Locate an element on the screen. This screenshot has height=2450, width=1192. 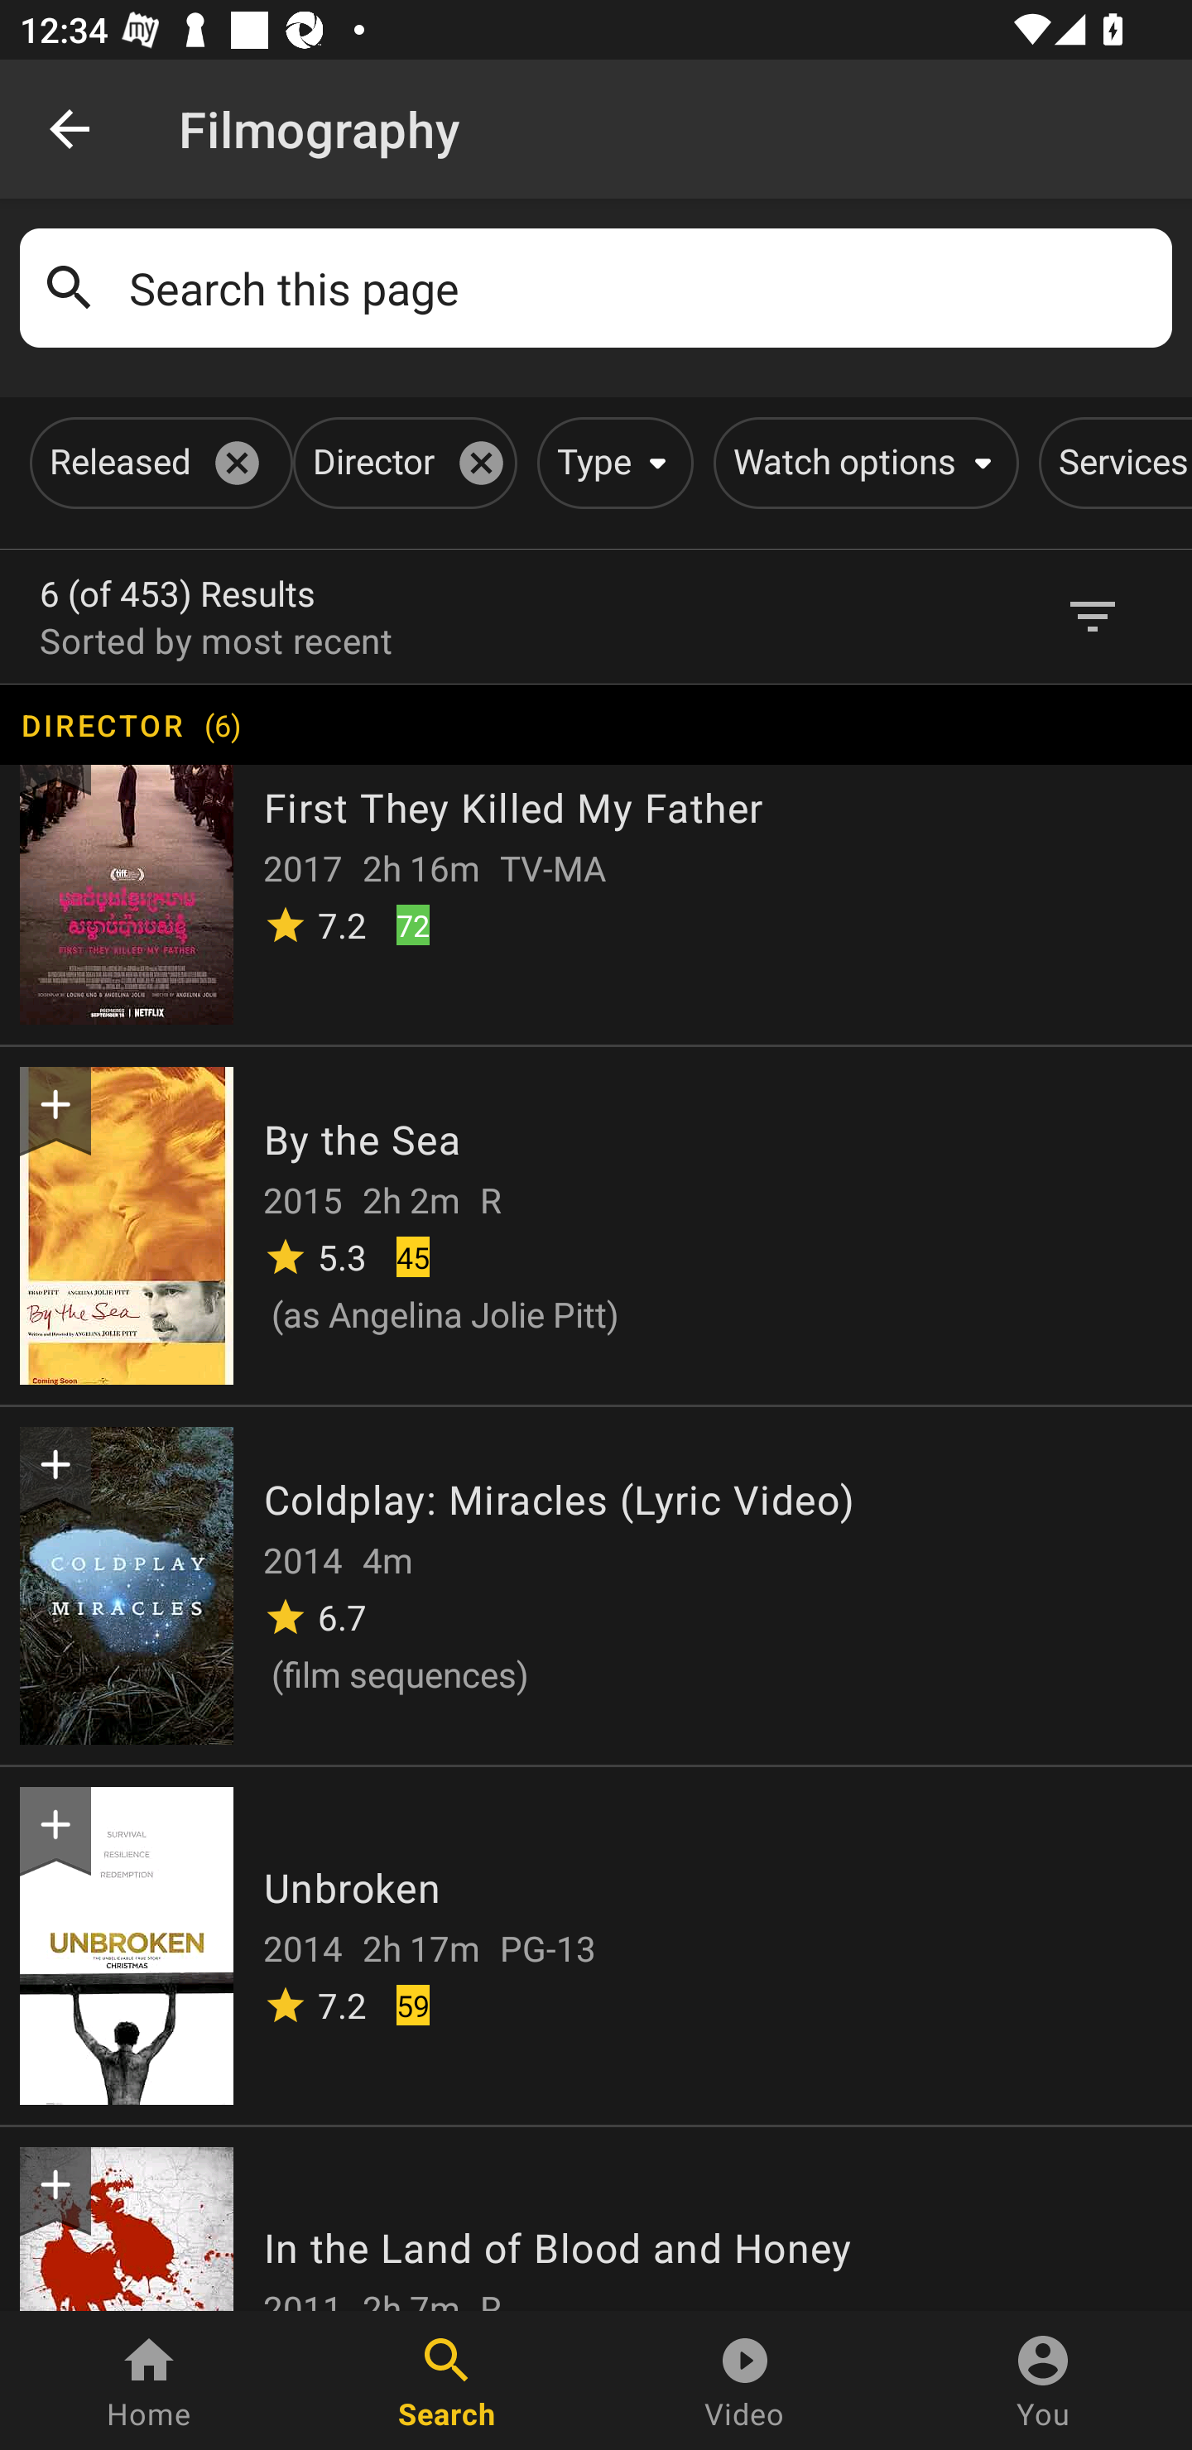
Search this page is located at coordinates (641, 288).